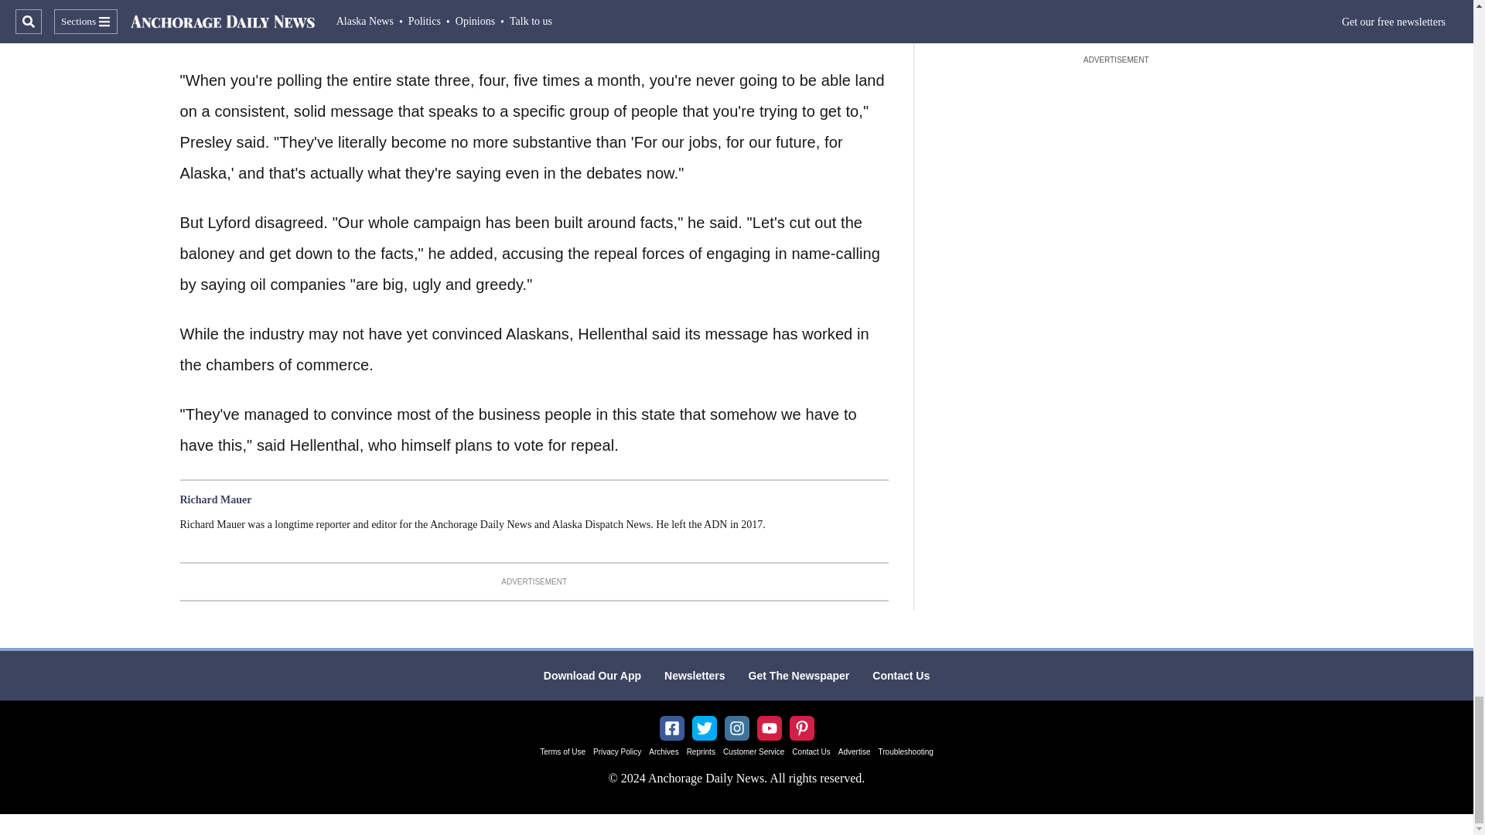 The height and width of the screenshot is (835, 1485). Describe the element at coordinates (704, 728) in the screenshot. I see `Twitter IconTwitter Account for Anchorage Daily News` at that location.